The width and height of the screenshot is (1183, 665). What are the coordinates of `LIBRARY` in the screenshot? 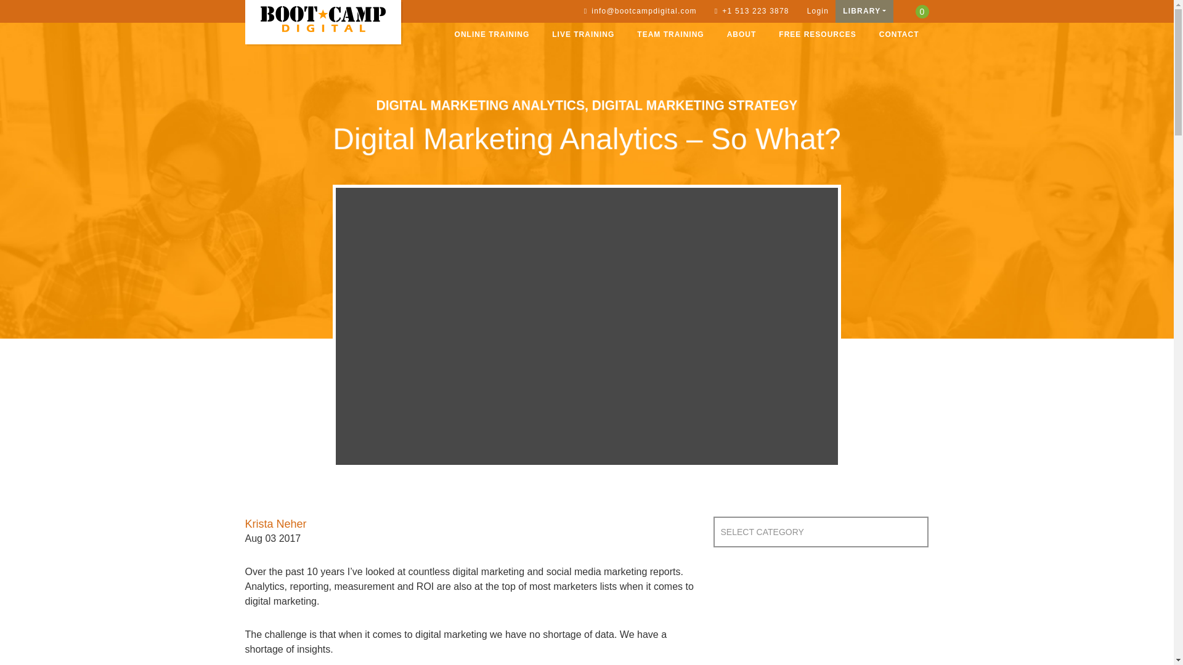 It's located at (864, 11).